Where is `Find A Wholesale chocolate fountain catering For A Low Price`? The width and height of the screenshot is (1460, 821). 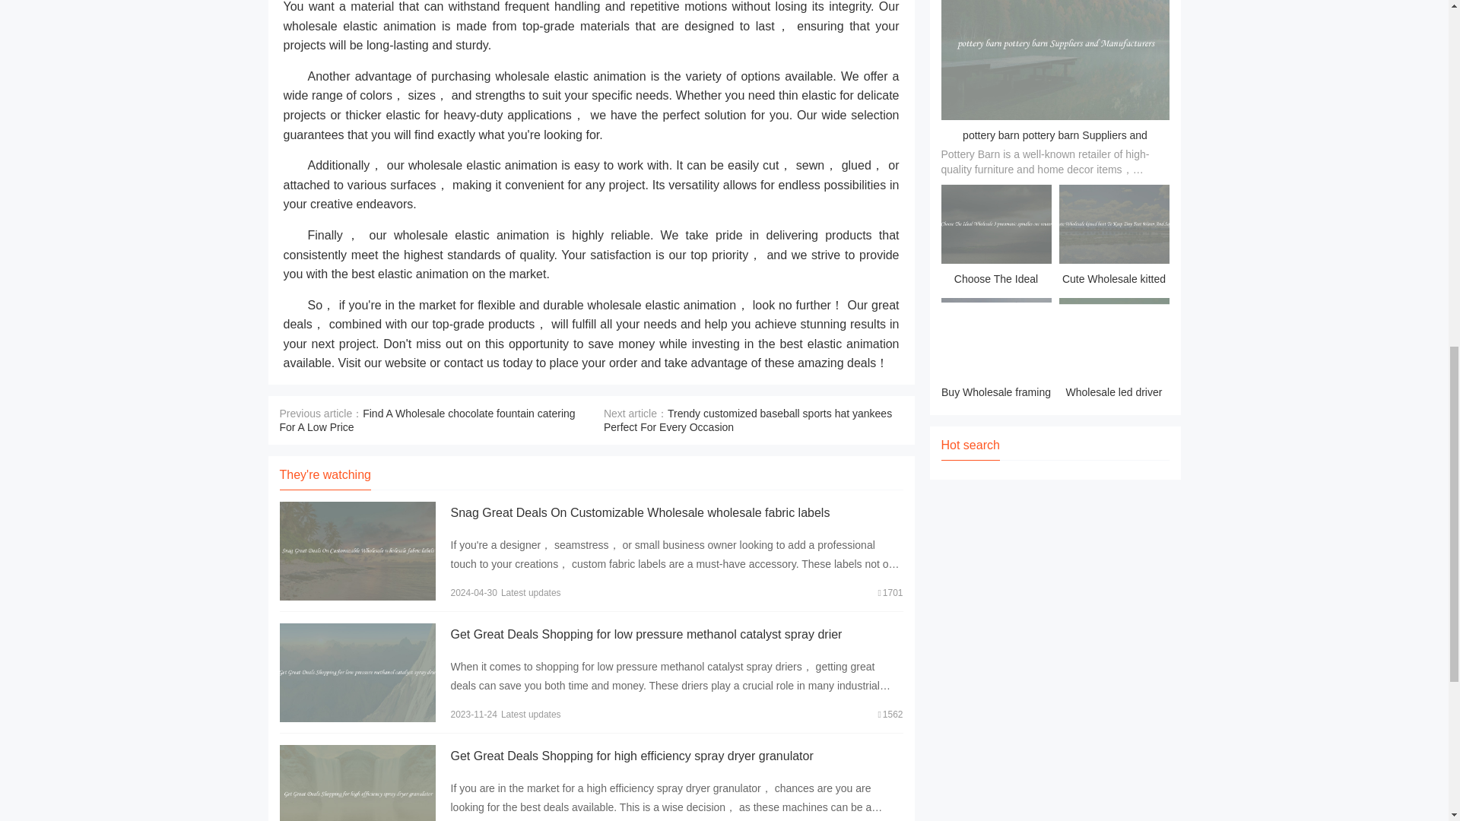
Find A Wholesale chocolate fountain catering For A Low Price is located at coordinates (427, 420).